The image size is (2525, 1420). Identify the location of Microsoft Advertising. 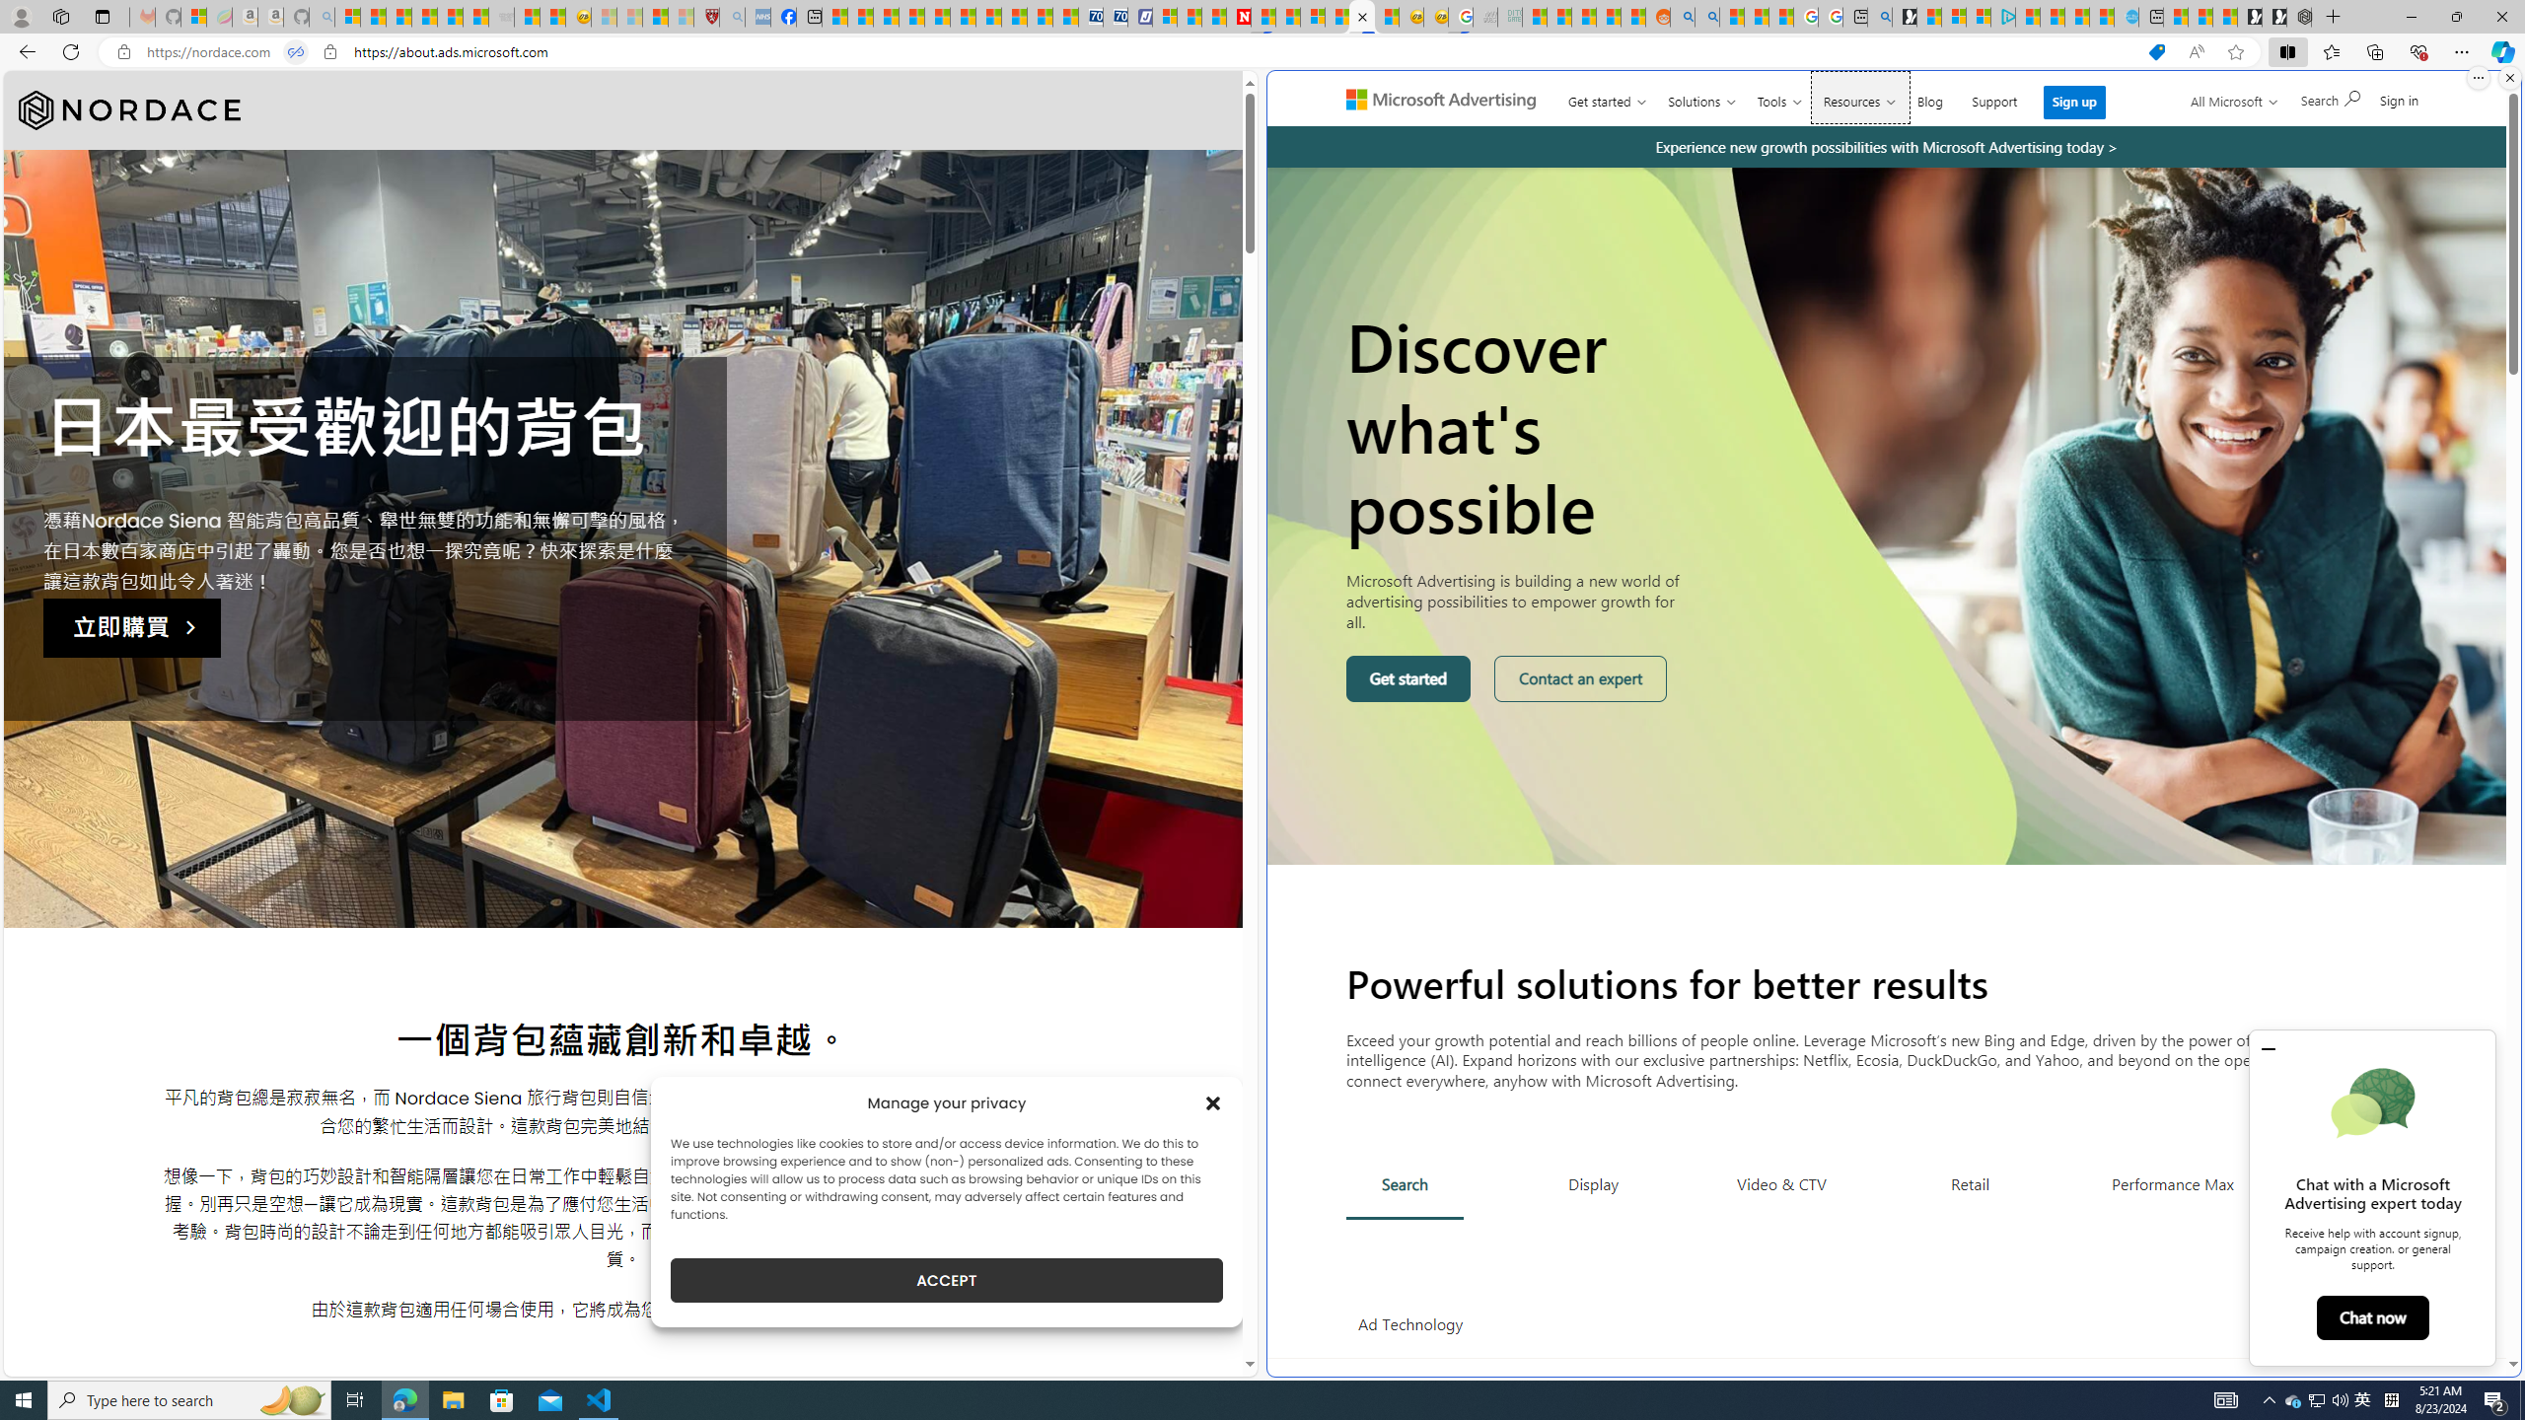
(1449, 99).